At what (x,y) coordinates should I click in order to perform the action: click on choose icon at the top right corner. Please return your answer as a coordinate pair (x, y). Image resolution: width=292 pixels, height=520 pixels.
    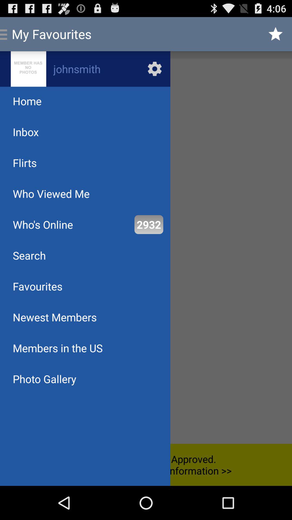
    Looking at the image, I should click on (276, 34).